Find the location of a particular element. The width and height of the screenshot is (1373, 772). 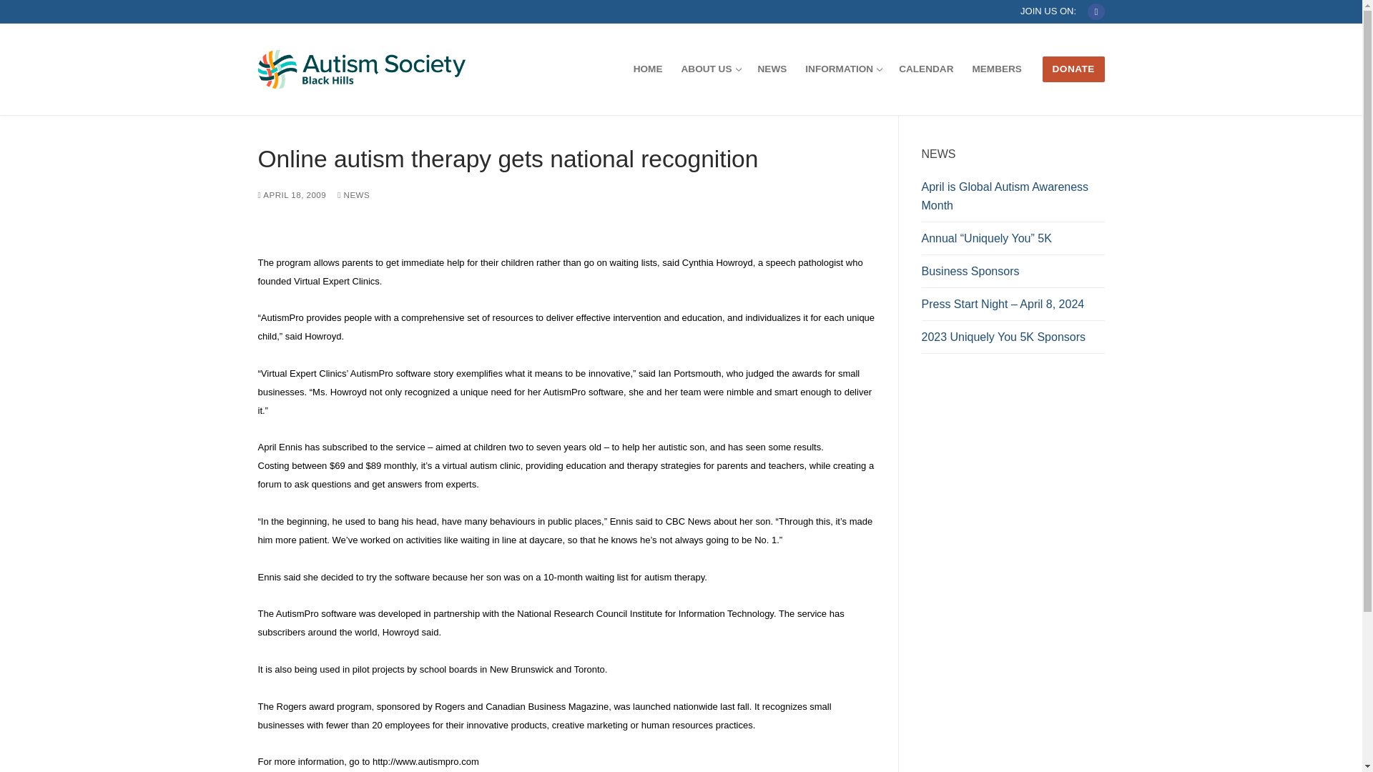

April is Global Autism Awareness Month is located at coordinates (710, 69).